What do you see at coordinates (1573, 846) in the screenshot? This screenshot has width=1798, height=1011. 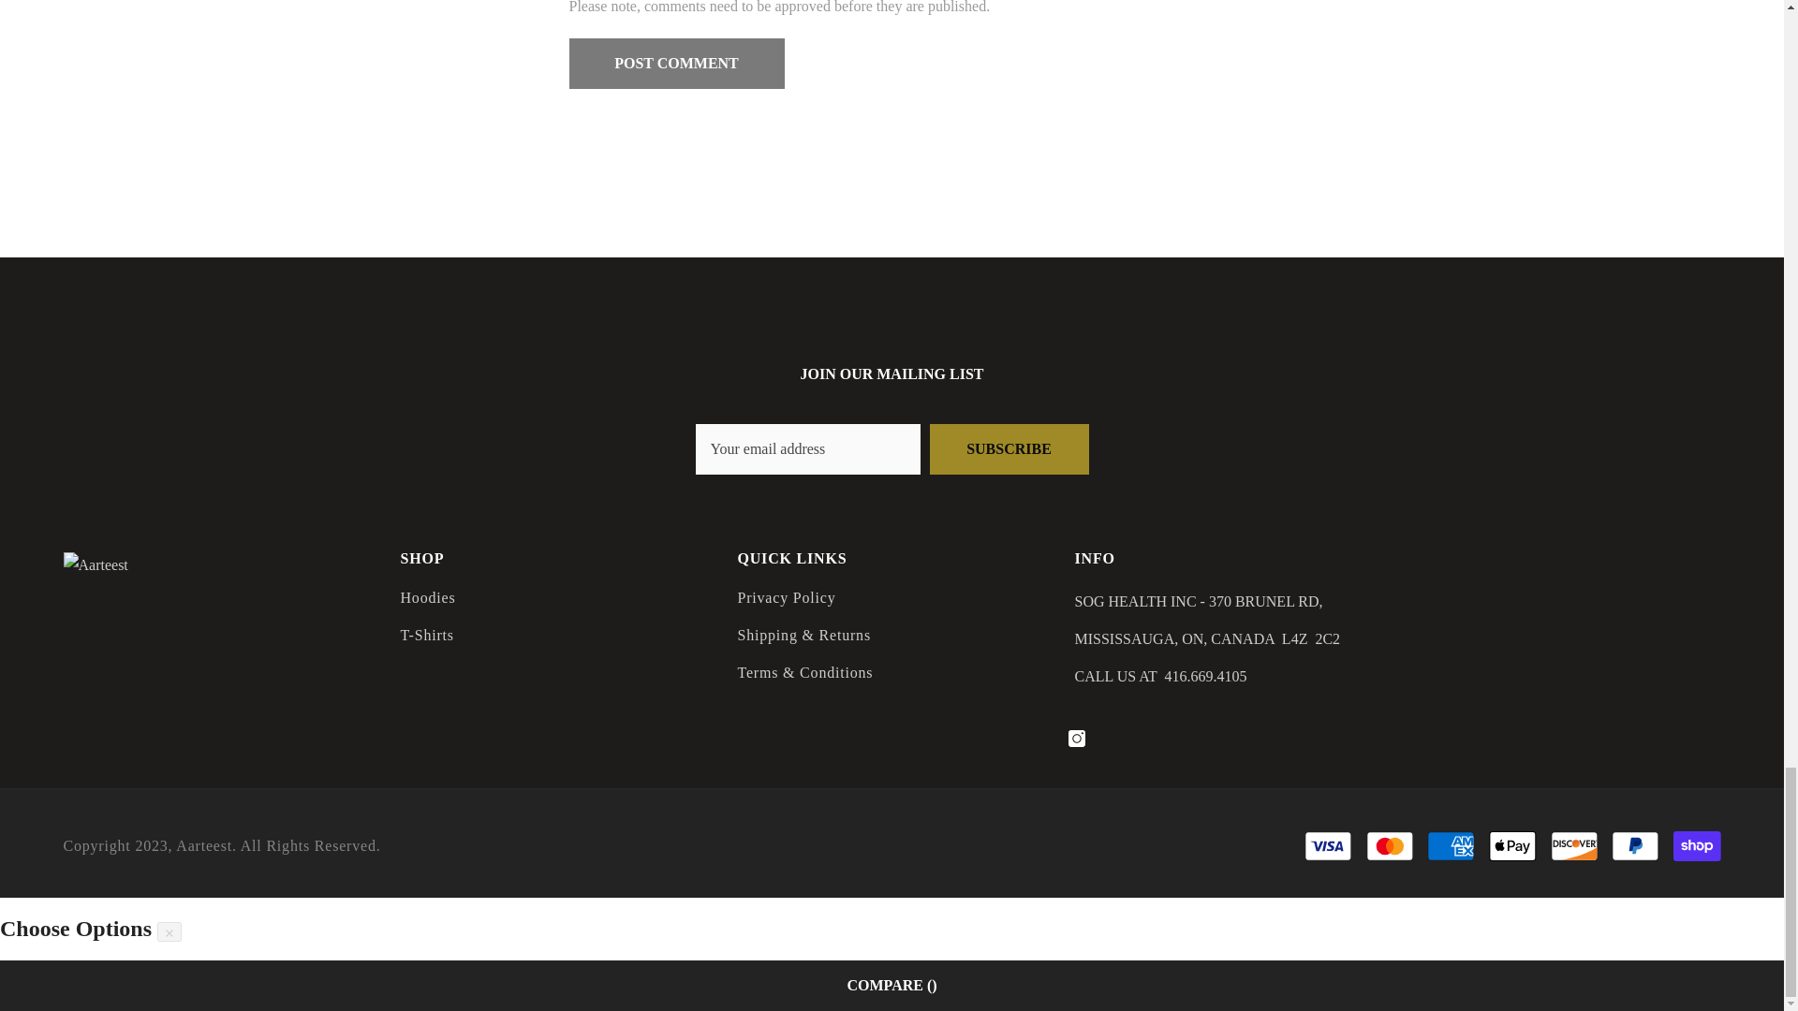 I see `Discover` at bounding box center [1573, 846].